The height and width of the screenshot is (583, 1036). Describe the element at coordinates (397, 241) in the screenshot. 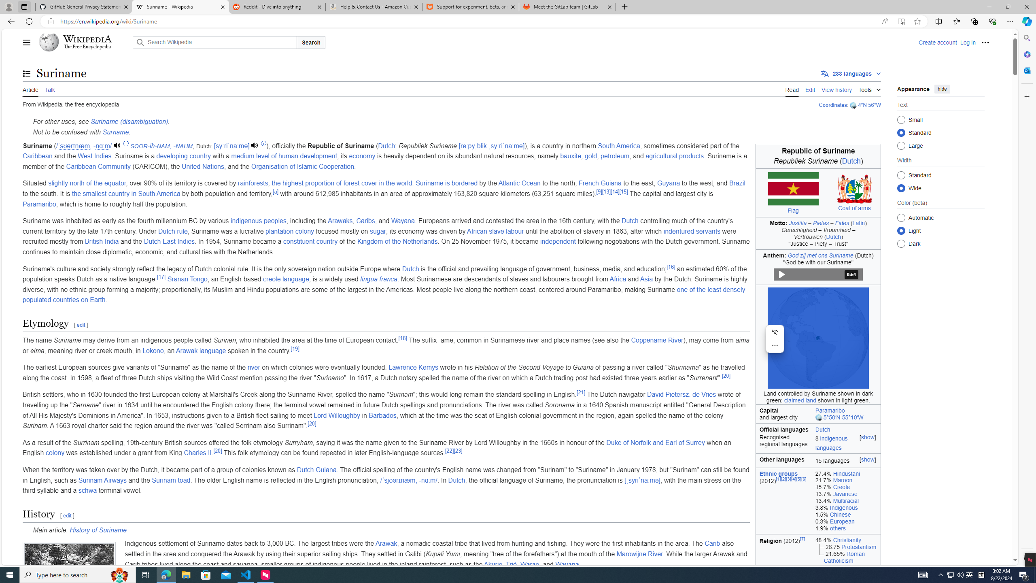

I see `Kingdom of the Netherlands` at that location.